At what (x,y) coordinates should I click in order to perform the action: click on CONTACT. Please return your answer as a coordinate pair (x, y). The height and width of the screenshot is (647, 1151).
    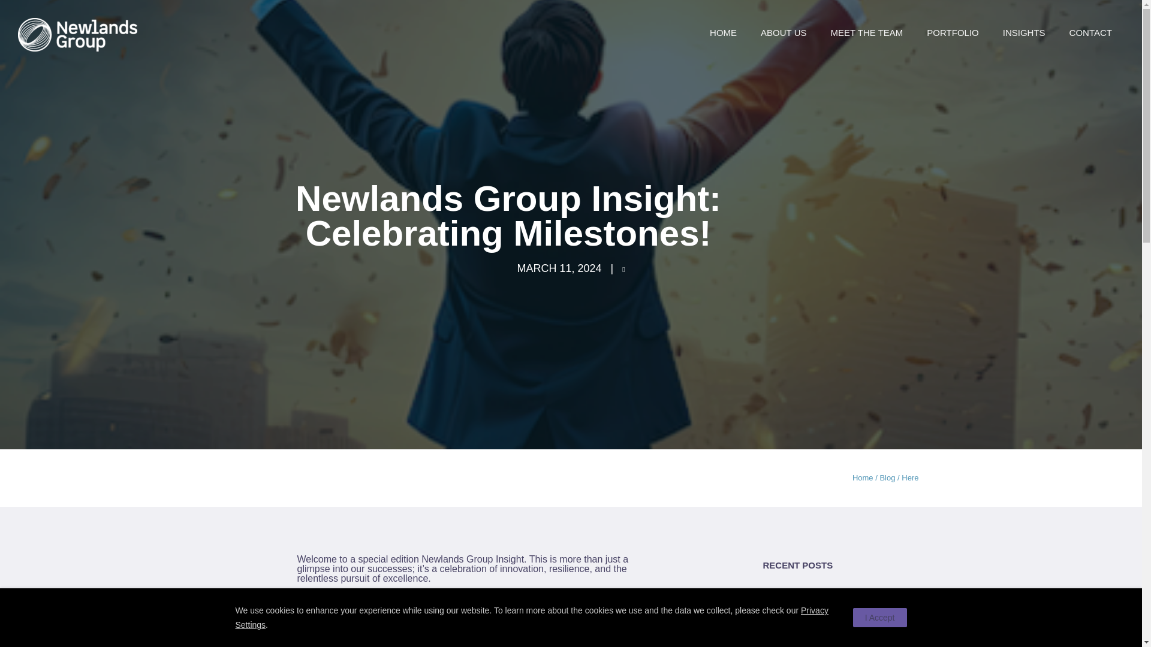
    Looking at the image, I should click on (1091, 32).